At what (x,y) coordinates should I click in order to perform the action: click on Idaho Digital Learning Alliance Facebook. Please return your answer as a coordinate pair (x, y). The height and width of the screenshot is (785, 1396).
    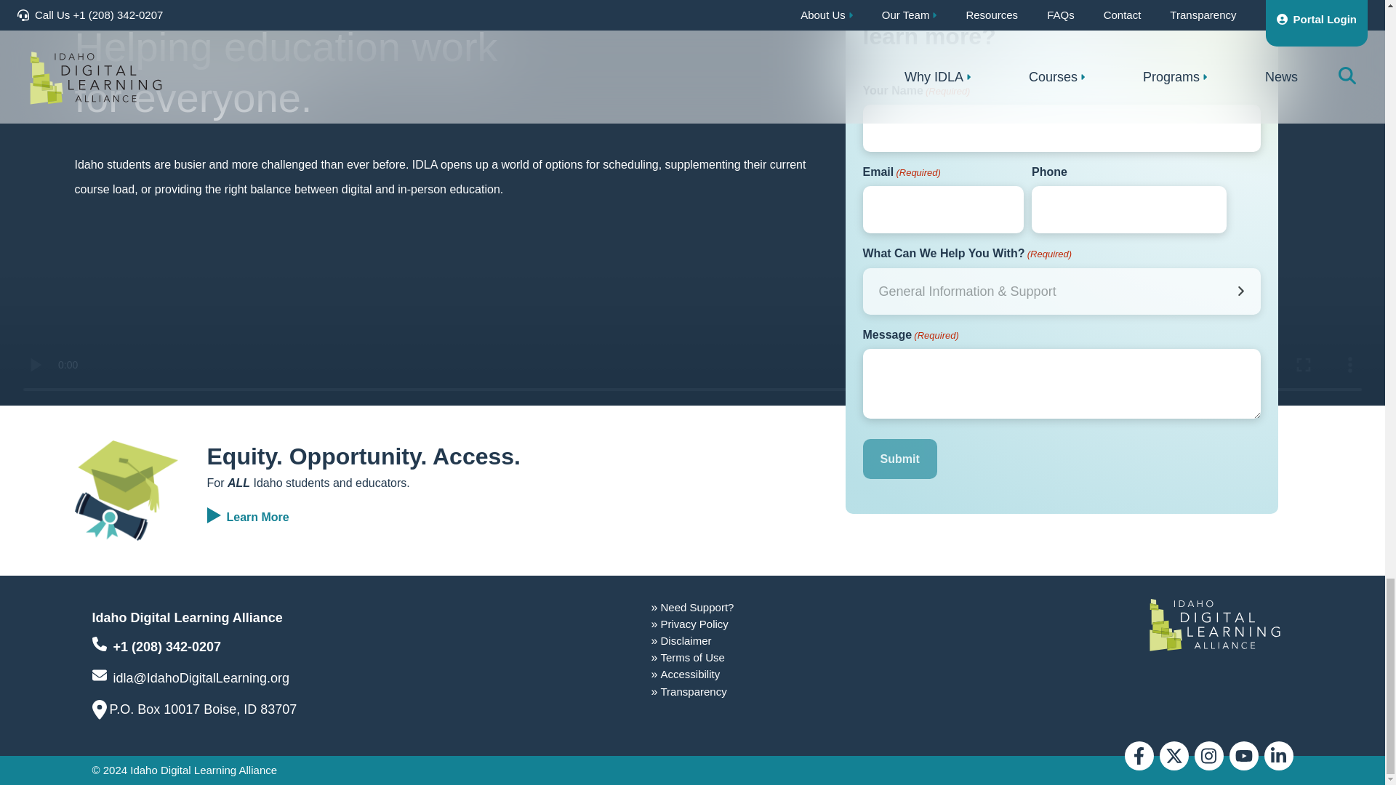
    Looking at the image, I should click on (1138, 755).